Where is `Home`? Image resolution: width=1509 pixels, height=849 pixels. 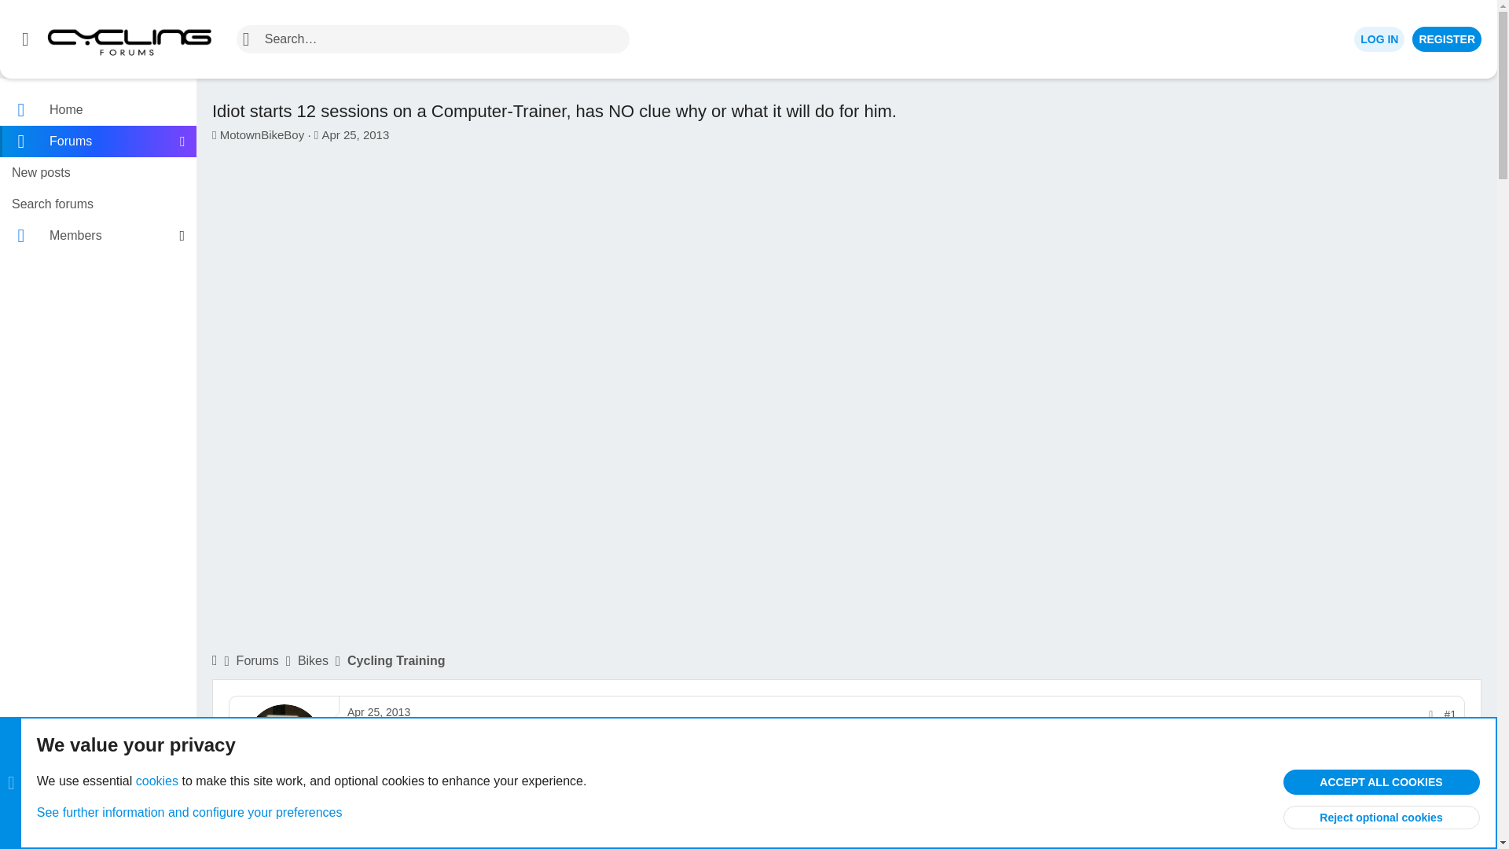
Home is located at coordinates (97, 109).